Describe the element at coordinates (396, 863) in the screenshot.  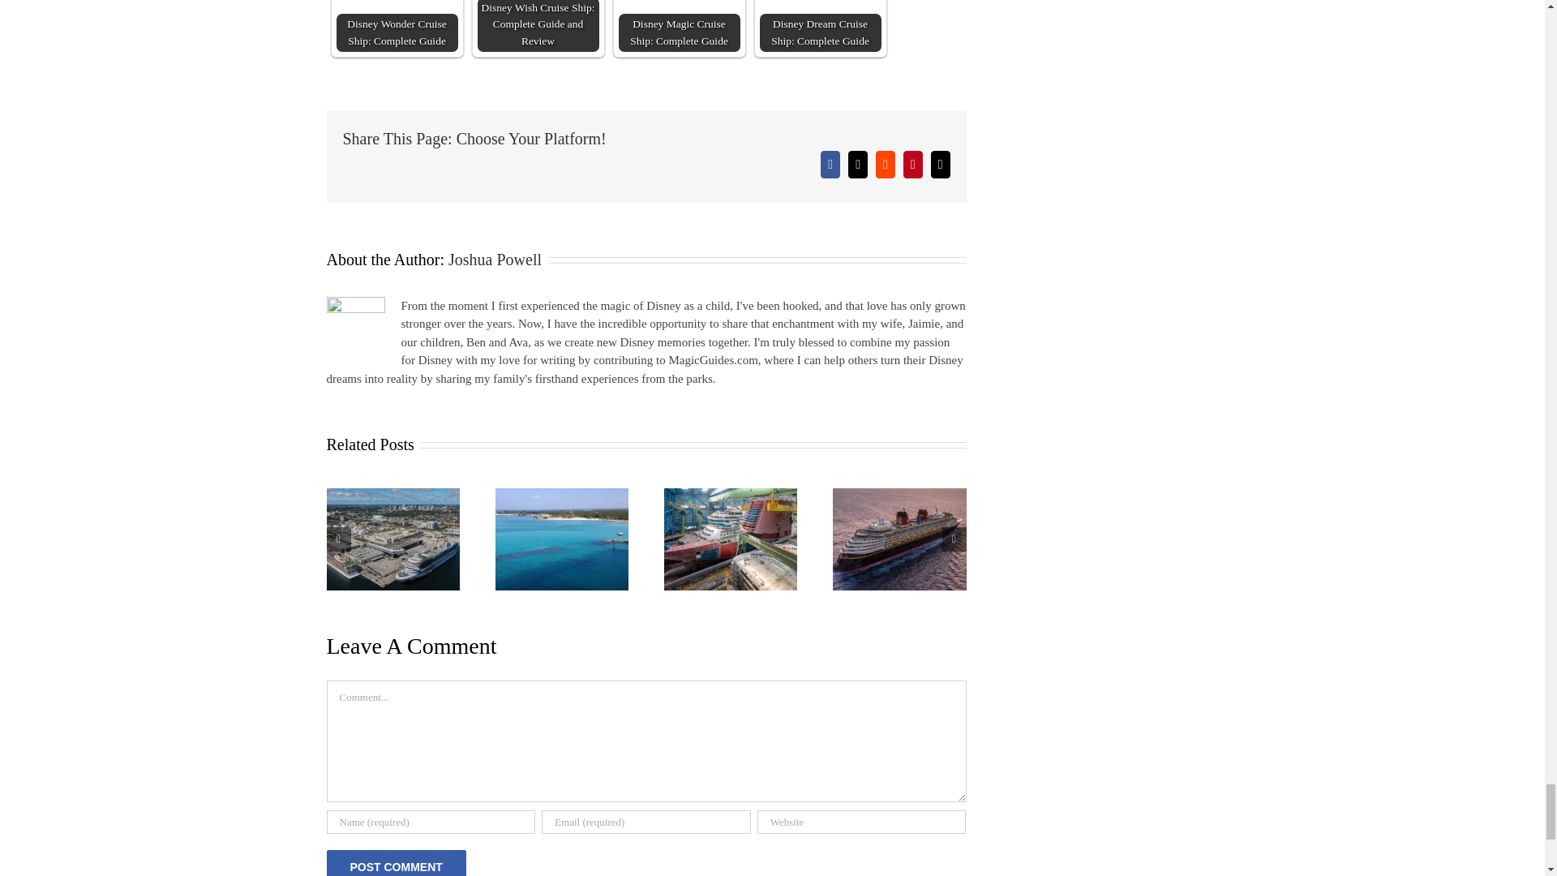
I see `Post Comment` at that location.